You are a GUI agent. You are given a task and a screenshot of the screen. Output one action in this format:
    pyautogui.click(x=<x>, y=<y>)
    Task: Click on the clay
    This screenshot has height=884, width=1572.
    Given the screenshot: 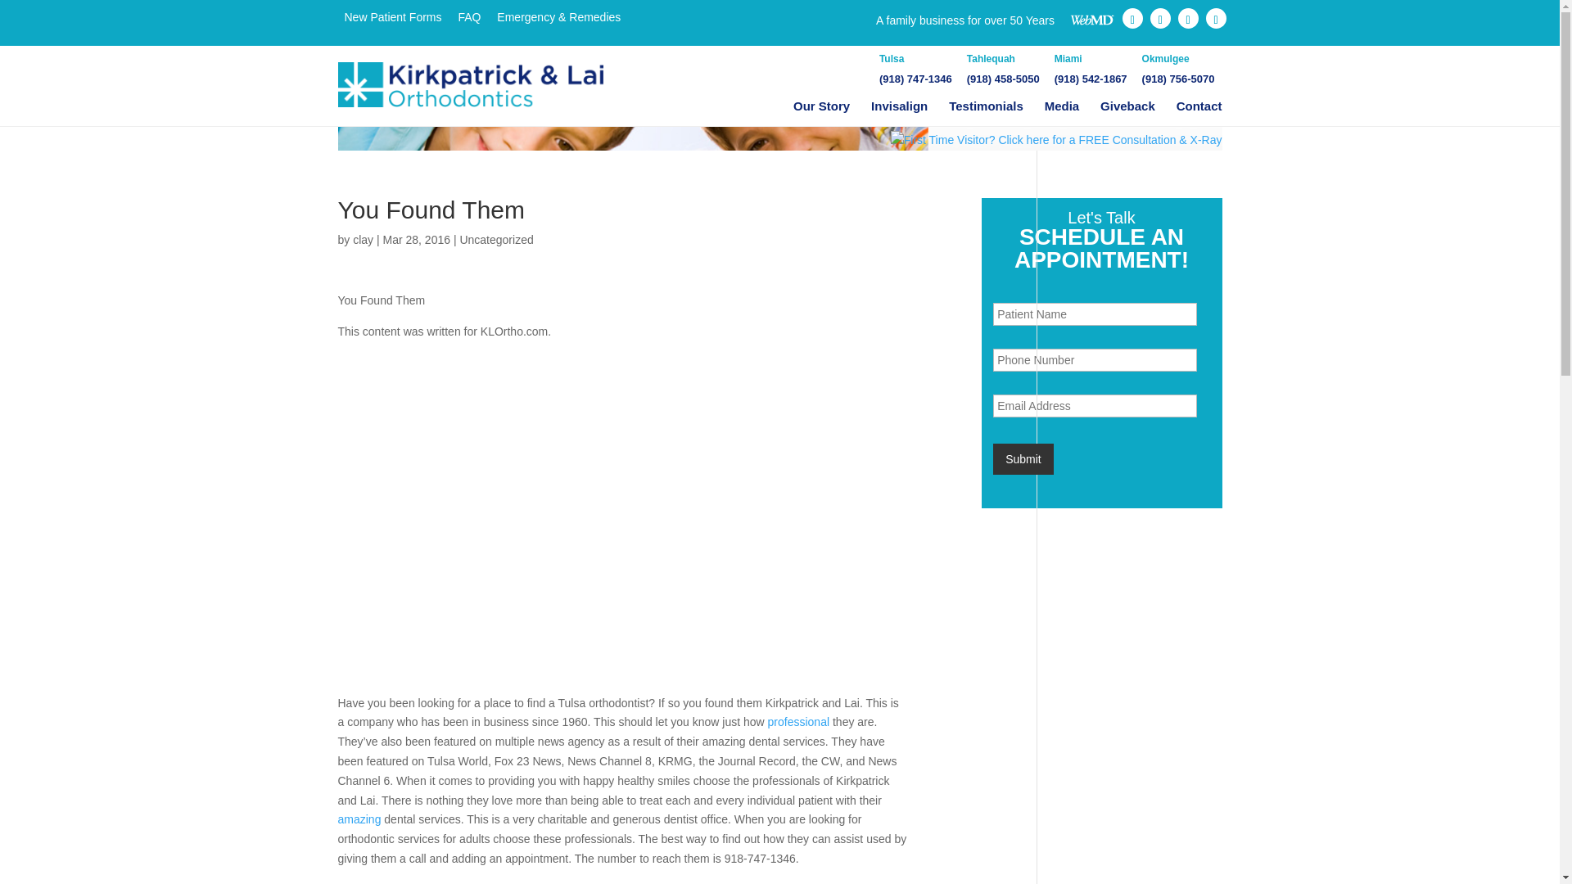 What is the action you would take?
    pyautogui.click(x=363, y=240)
    